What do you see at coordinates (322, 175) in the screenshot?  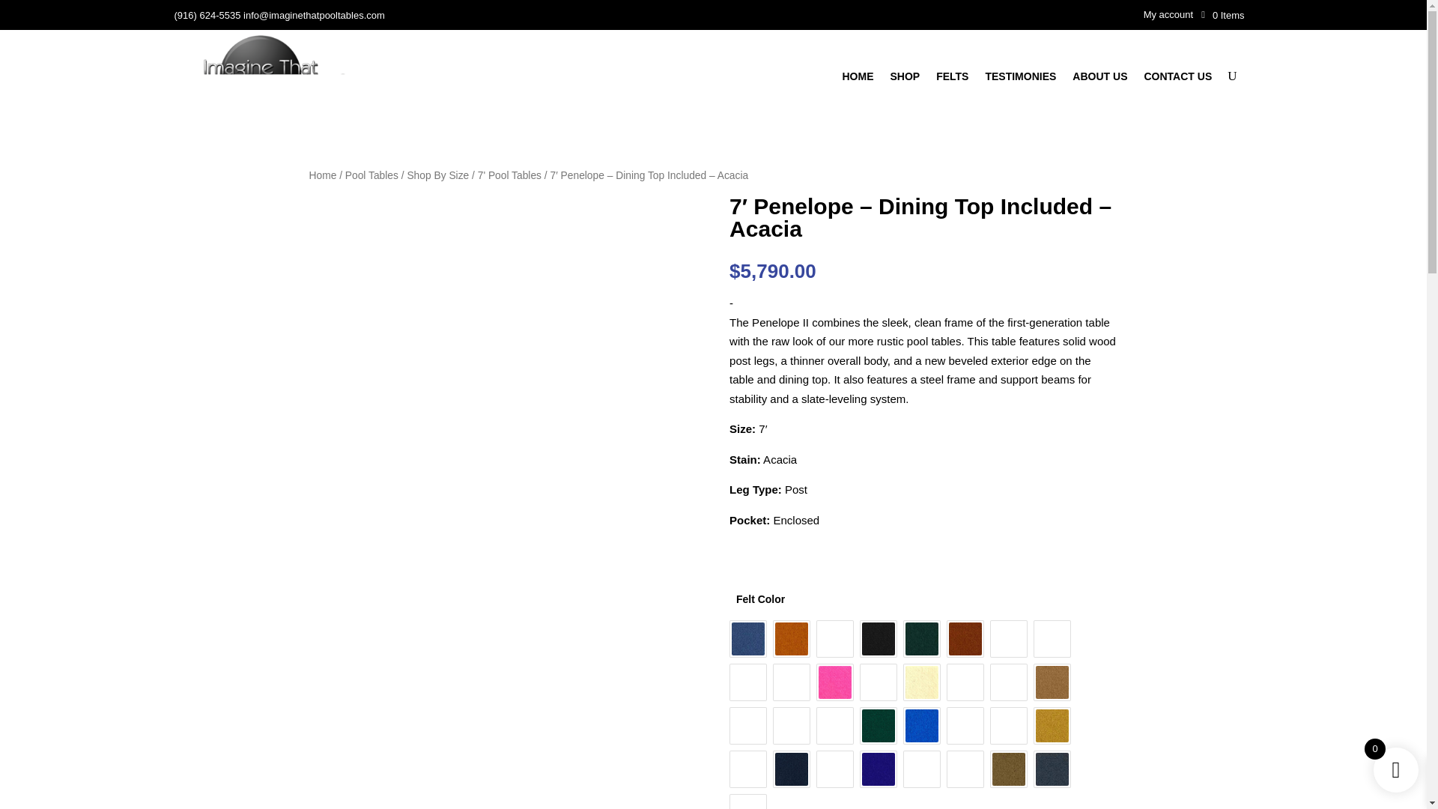 I see `Home` at bounding box center [322, 175].